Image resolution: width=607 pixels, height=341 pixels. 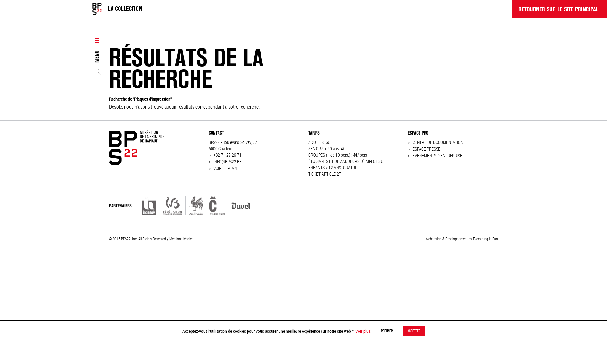 What do you see at coordinates (125, 9) in the screenshot?
I see `LA COLLECTION` at bounding box center [125, 9].